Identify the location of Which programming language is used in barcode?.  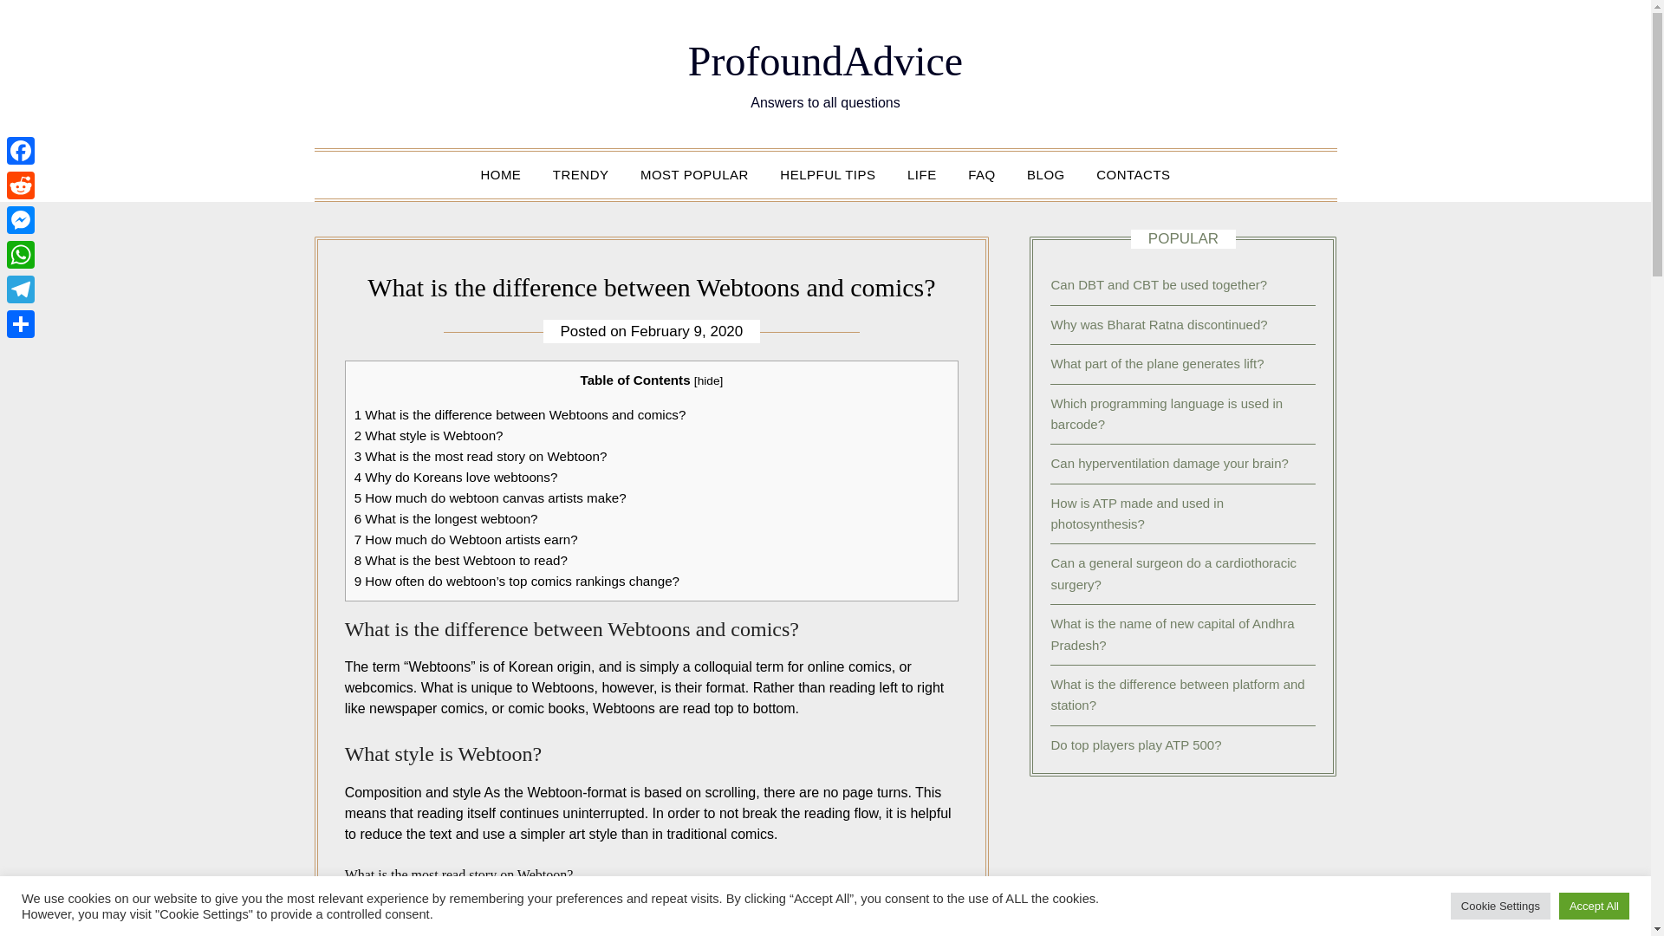
(1167, 413).